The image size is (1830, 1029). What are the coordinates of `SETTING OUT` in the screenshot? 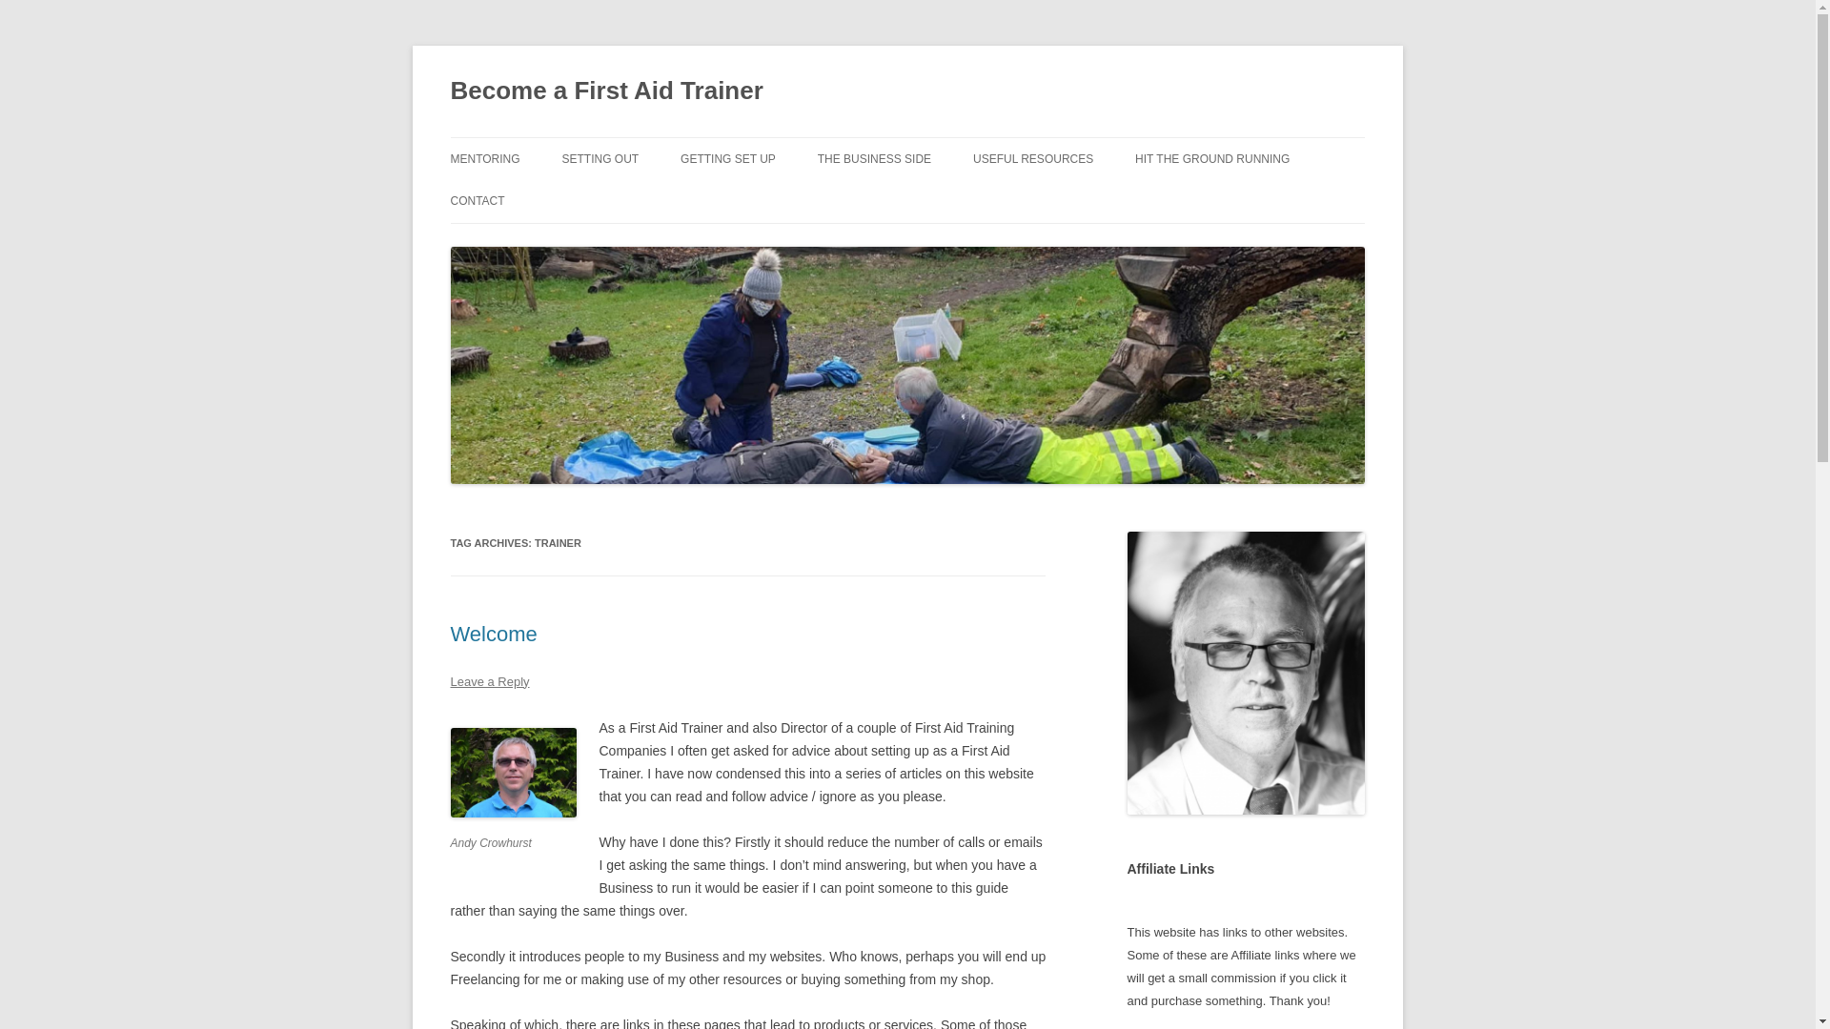 It's located at (600, 158).